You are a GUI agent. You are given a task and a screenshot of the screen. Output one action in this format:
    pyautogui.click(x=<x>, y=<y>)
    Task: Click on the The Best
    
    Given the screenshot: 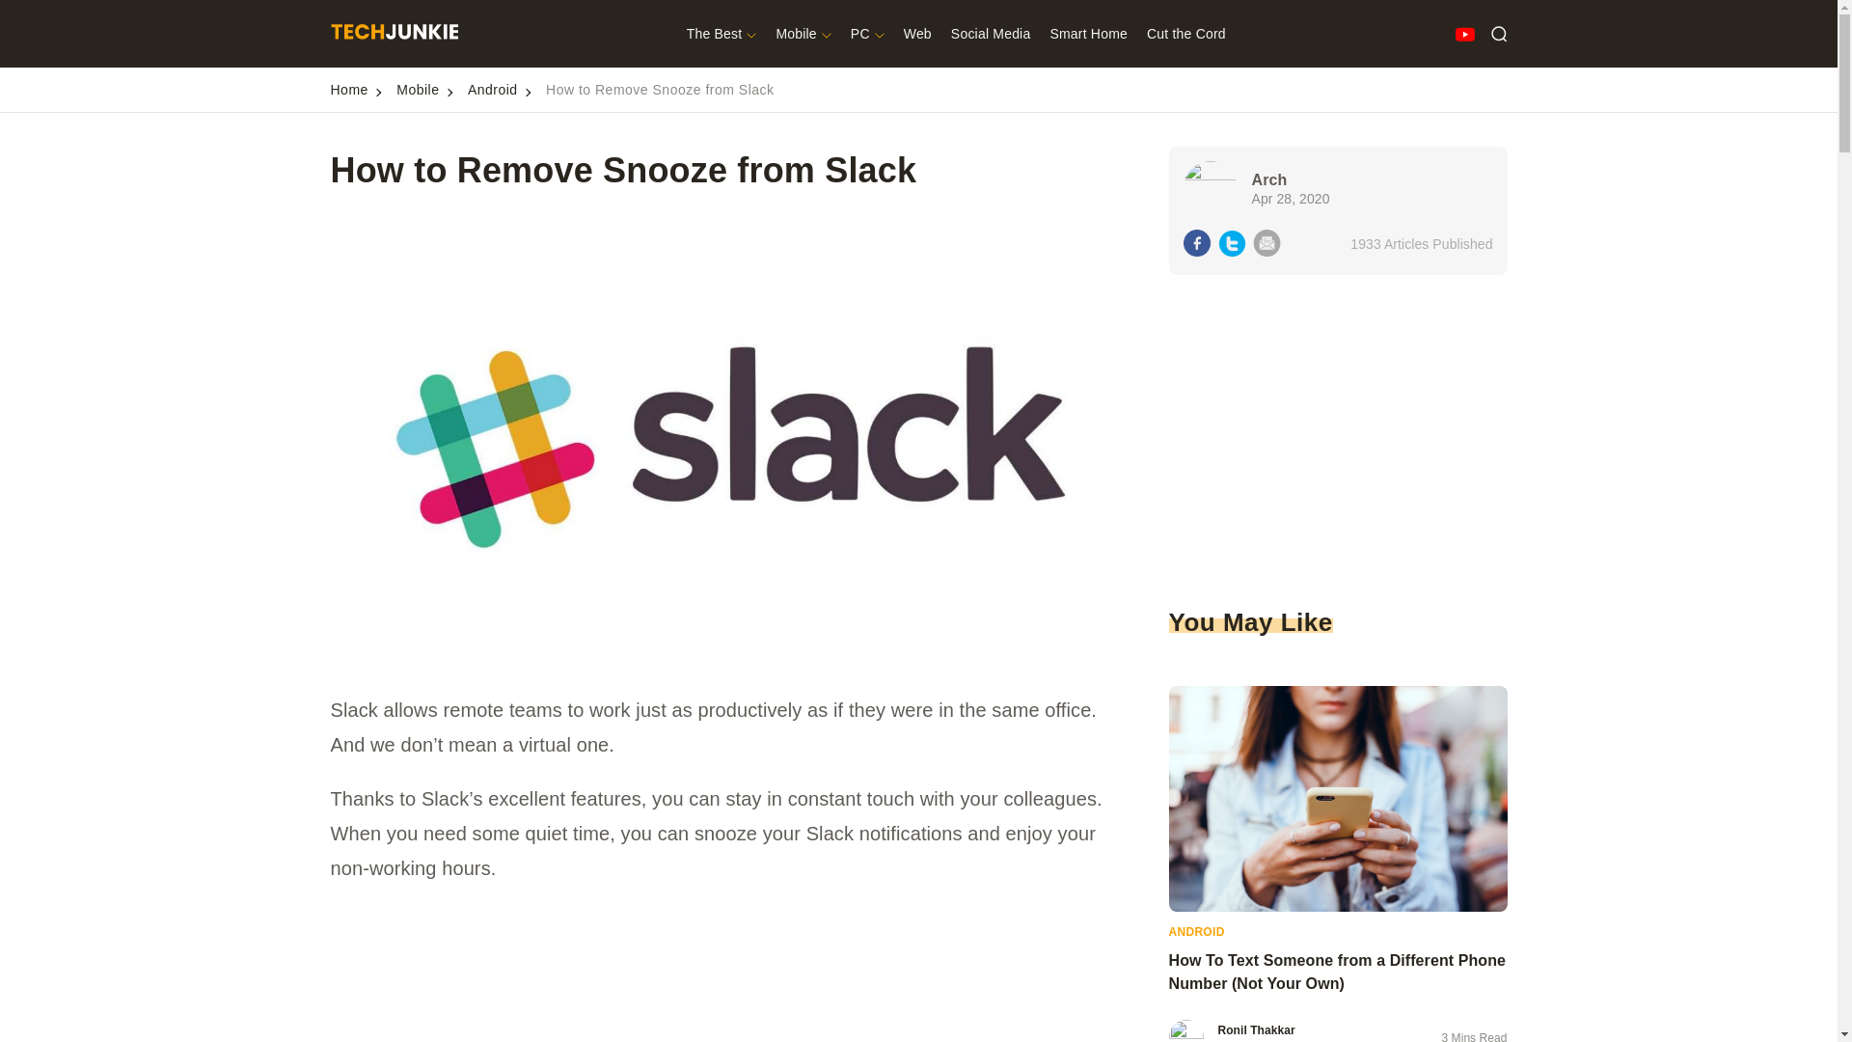 What is the action you would take?
    pyautogui.click(x=722, y=34)
    